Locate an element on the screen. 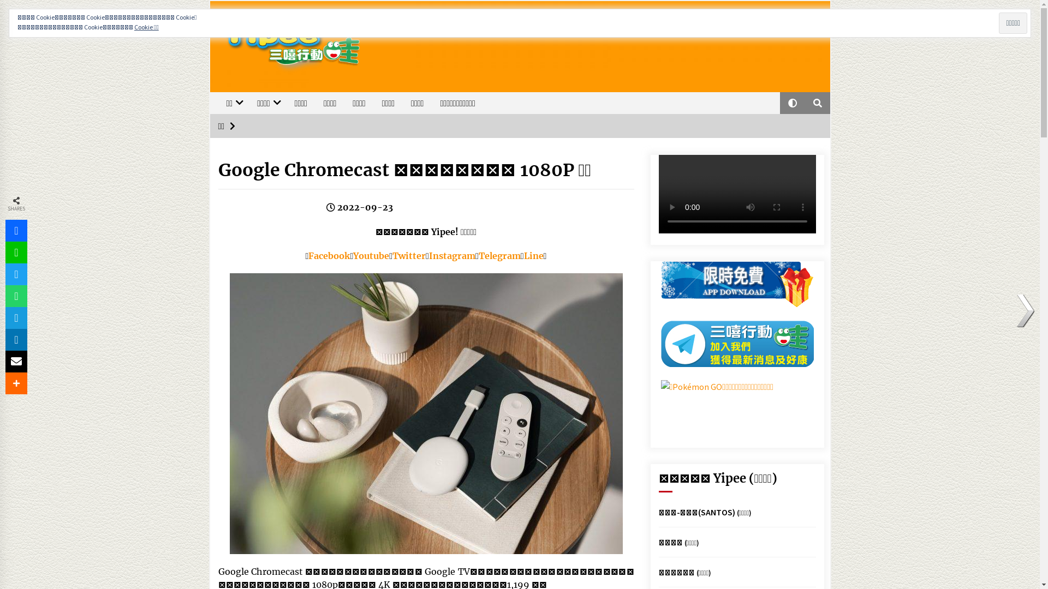 Image resolution: width=1048 pixels, height=589 pixels. Facebook is located at coordinates (329, 256).